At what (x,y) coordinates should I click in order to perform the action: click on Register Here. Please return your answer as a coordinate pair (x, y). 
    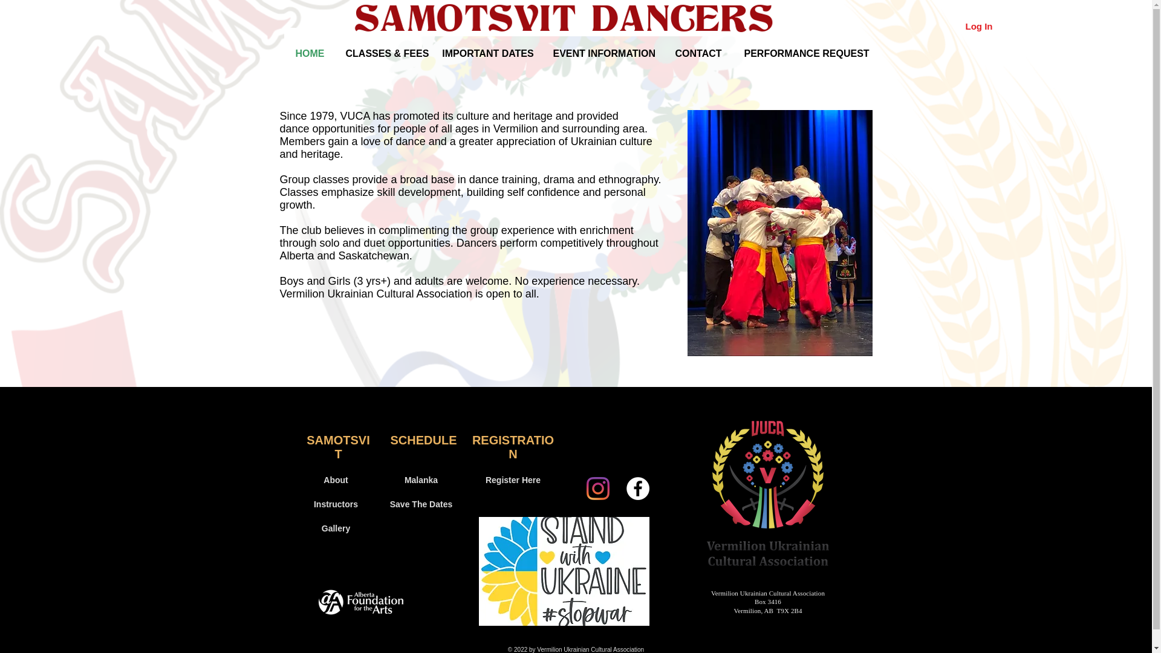
    Looking at the image, I should click on (513, 481).